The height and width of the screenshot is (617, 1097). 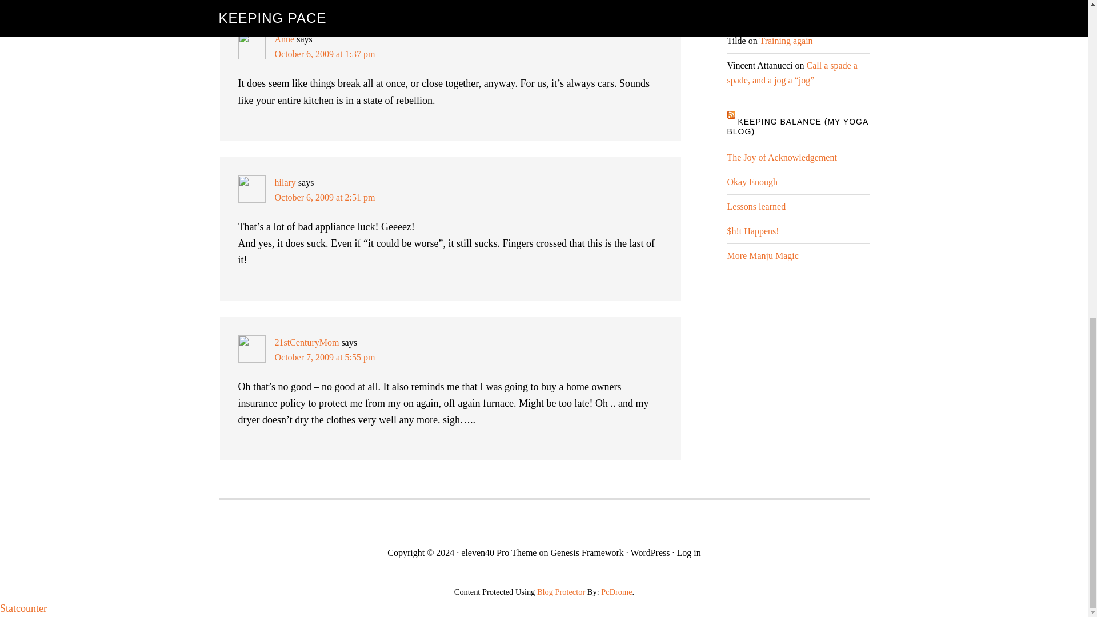 What do you see at coordinates (284, 39) in the screenshot?
I see `Anne` at bounding box center [284, 39].